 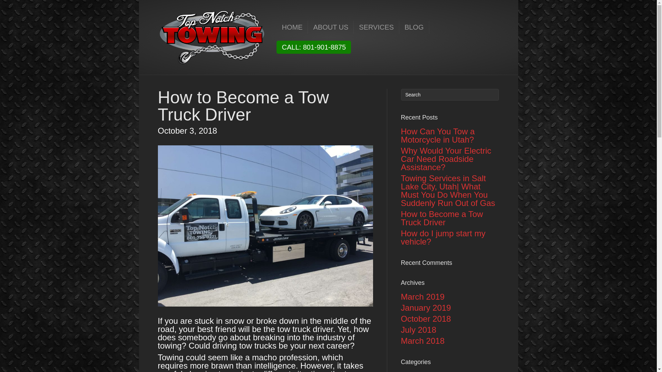 I want to click on March 2018, so click(x=422, y=341).